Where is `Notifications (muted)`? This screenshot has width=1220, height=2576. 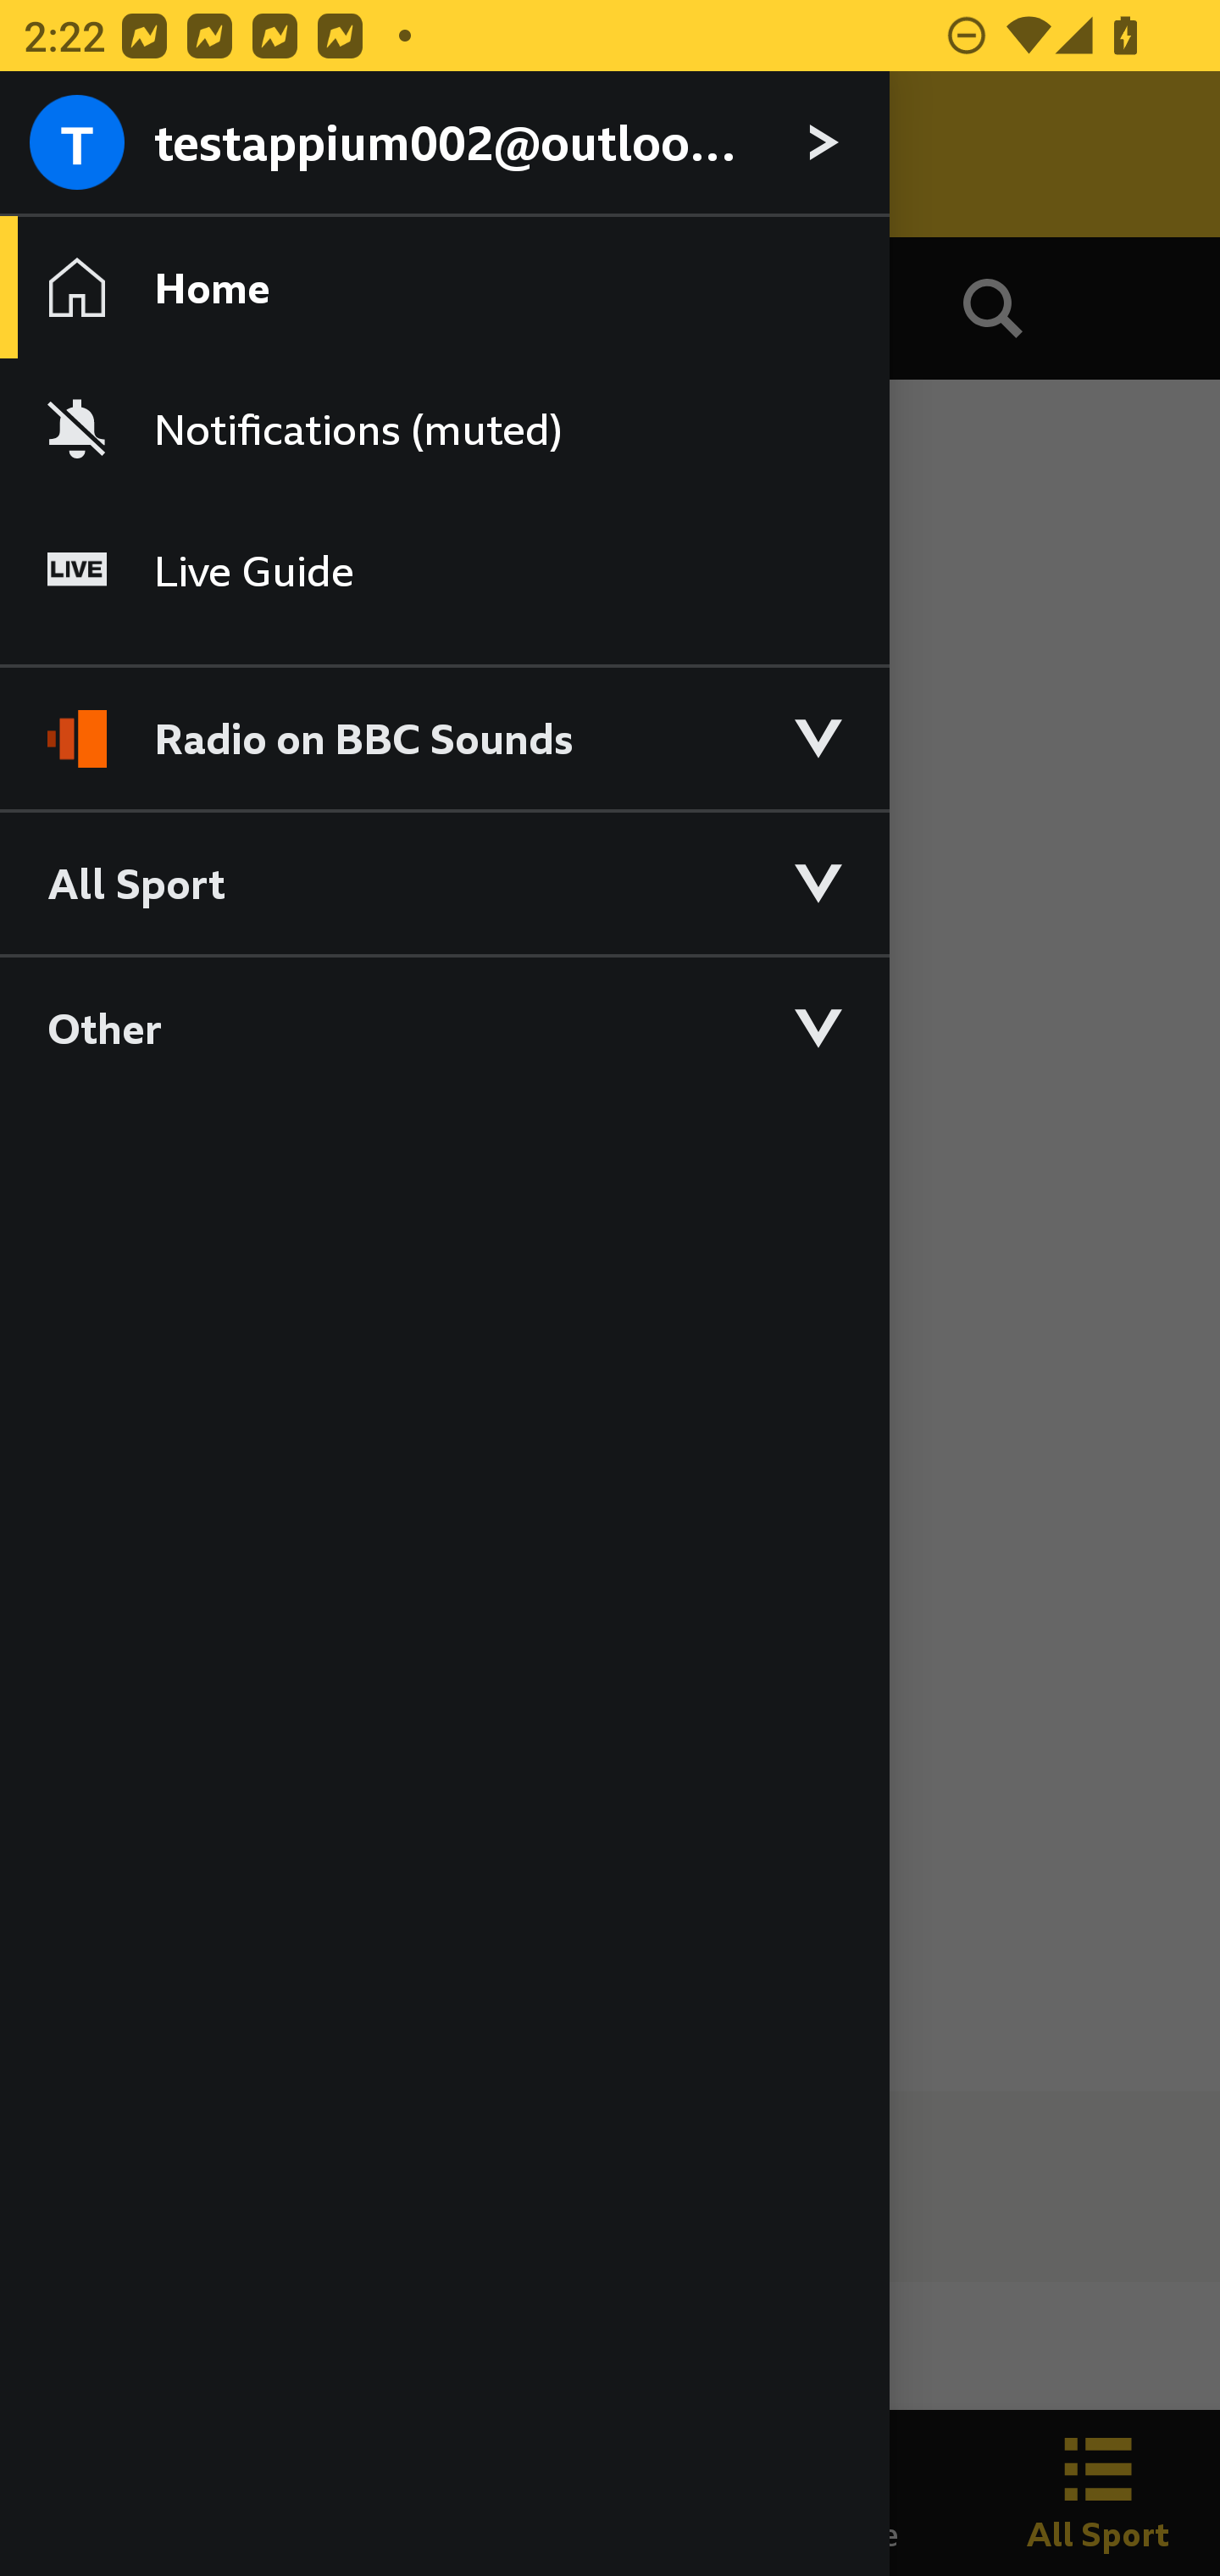 Notifications (muted) is located at coordinates (444, 429).